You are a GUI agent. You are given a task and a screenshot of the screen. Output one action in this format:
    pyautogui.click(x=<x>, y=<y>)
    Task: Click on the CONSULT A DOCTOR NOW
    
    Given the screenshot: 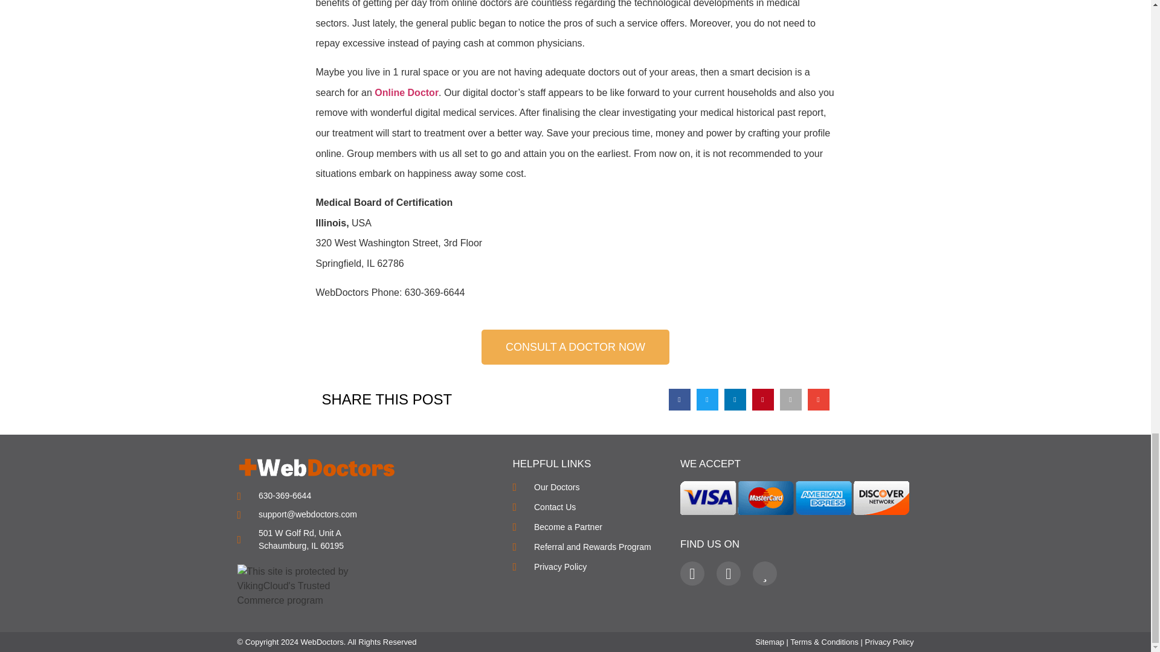 What is the action you would take?
    pyautogui.click(x=575, y=347)
    